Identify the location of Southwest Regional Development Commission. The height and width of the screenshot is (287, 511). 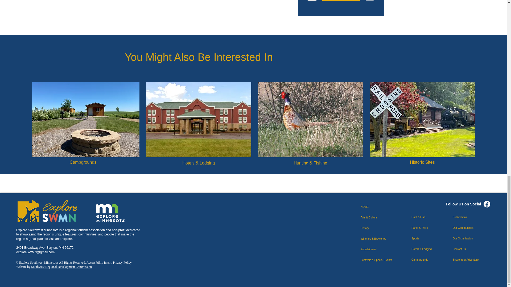
(61, 267).